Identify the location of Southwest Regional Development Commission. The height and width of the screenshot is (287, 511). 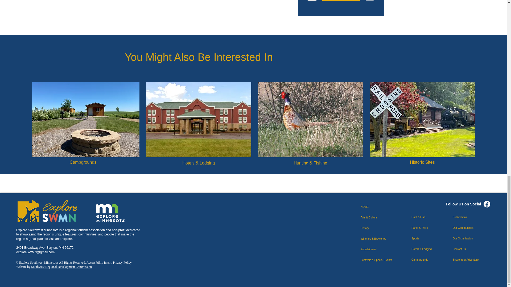
(61, 267).